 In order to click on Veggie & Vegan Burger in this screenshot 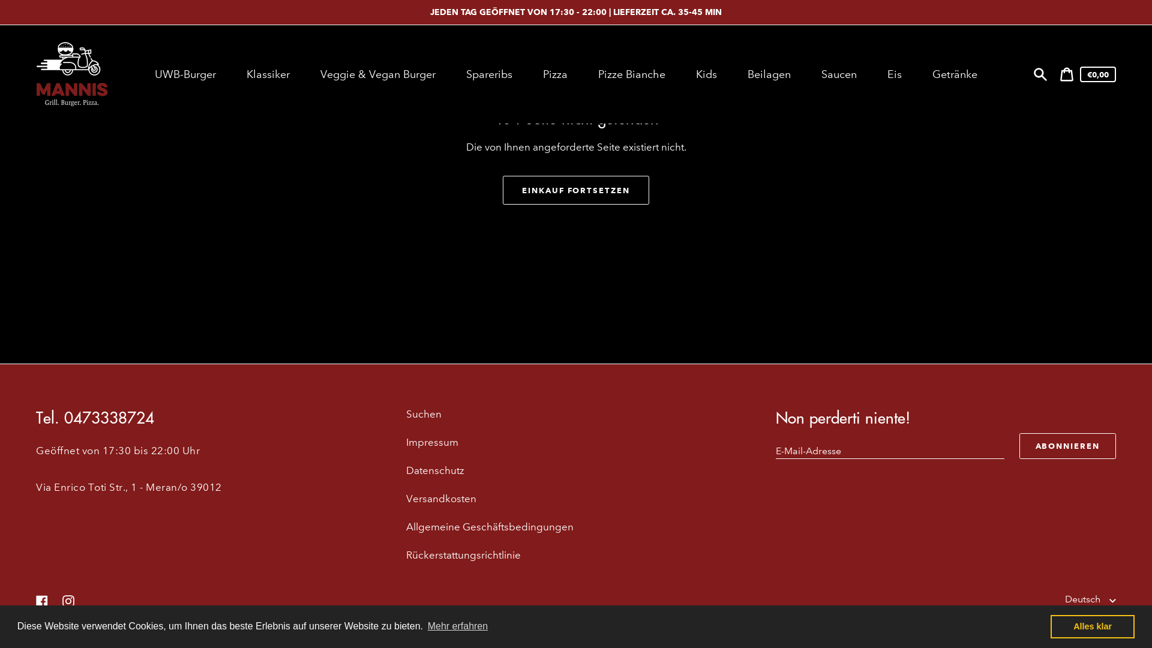, I will do `click(379, 74)`.